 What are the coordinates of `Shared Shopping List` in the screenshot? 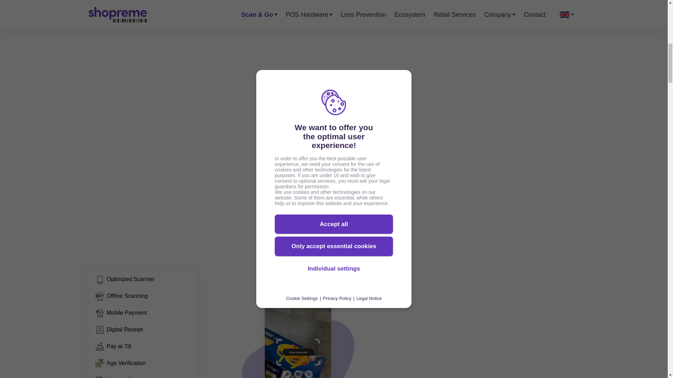 It's located at (128, 377).